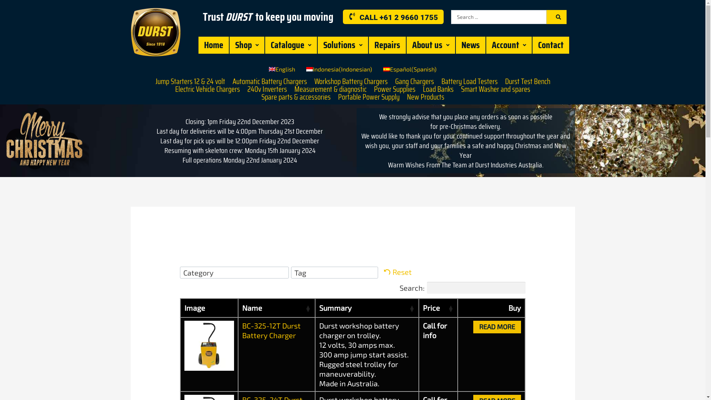 This screenshot has height=400, width=711. Describe the element at coordinates (431, 45) in the screenshot. I see `About us` at that location.